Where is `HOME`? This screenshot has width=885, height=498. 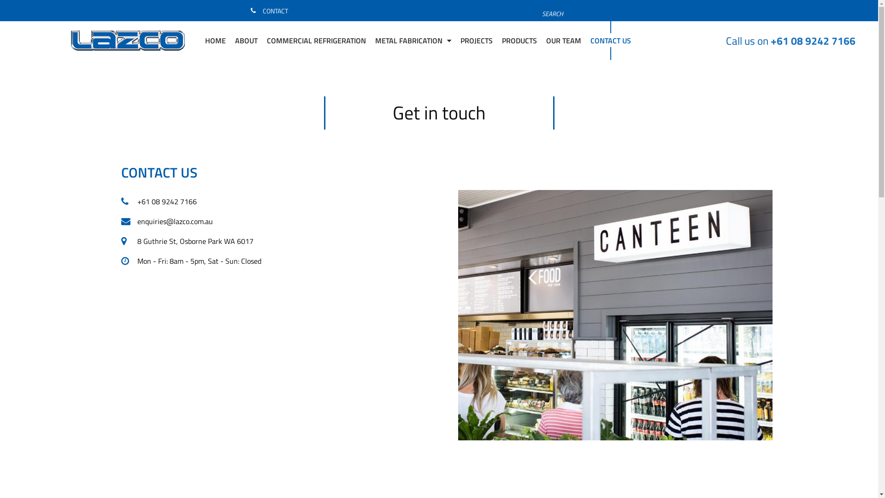 HOME is located at coordinates (216, 41).